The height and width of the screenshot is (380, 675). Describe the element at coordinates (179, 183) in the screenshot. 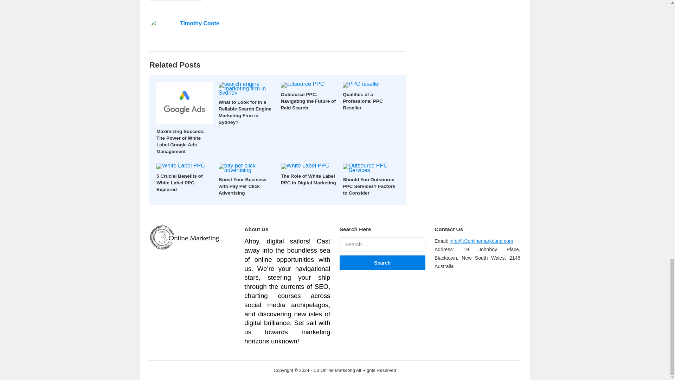

I see `5 Crucial Benefits of White Label PPC Explored` at that location.